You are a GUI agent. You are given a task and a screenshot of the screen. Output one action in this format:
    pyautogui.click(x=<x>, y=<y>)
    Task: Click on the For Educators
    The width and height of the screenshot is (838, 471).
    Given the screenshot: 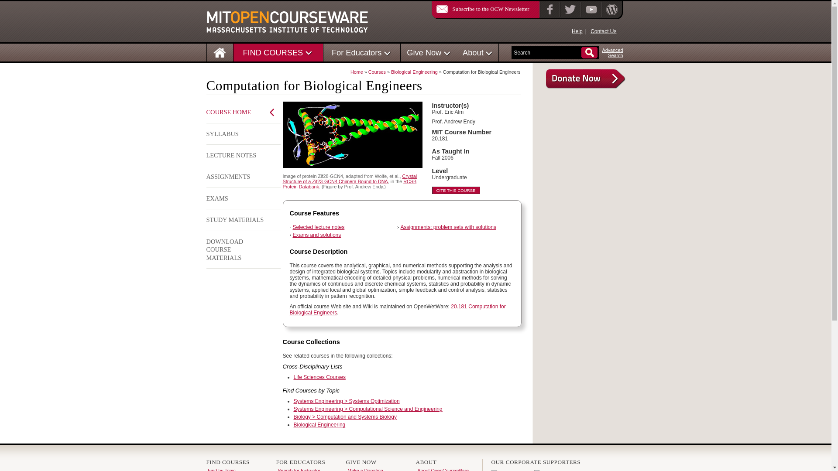 What is the action you would take?
    pyautogui.click(x=357, y=52)
    